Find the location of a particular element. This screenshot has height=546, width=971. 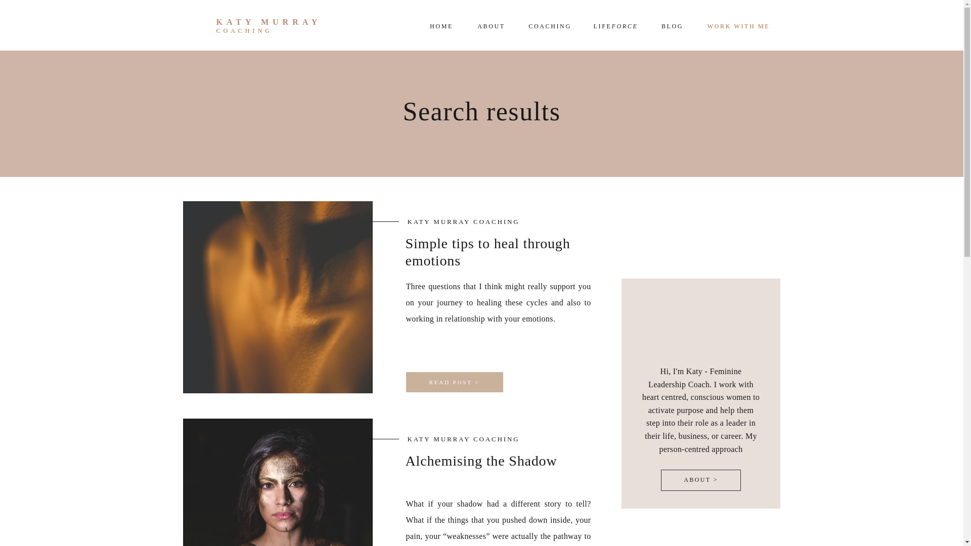

COACHING is located at coordinates (271, 31).